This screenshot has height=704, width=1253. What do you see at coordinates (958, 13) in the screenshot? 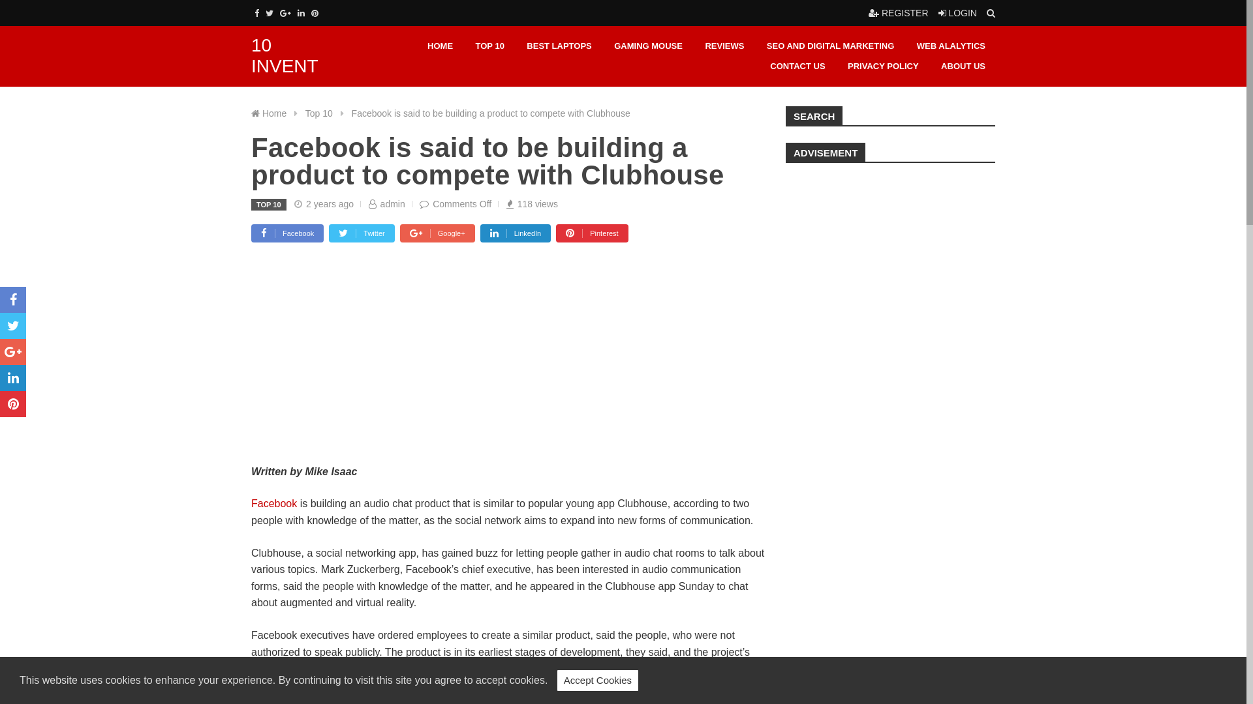
I see `LOGIN` at bounding box center [958, 13].